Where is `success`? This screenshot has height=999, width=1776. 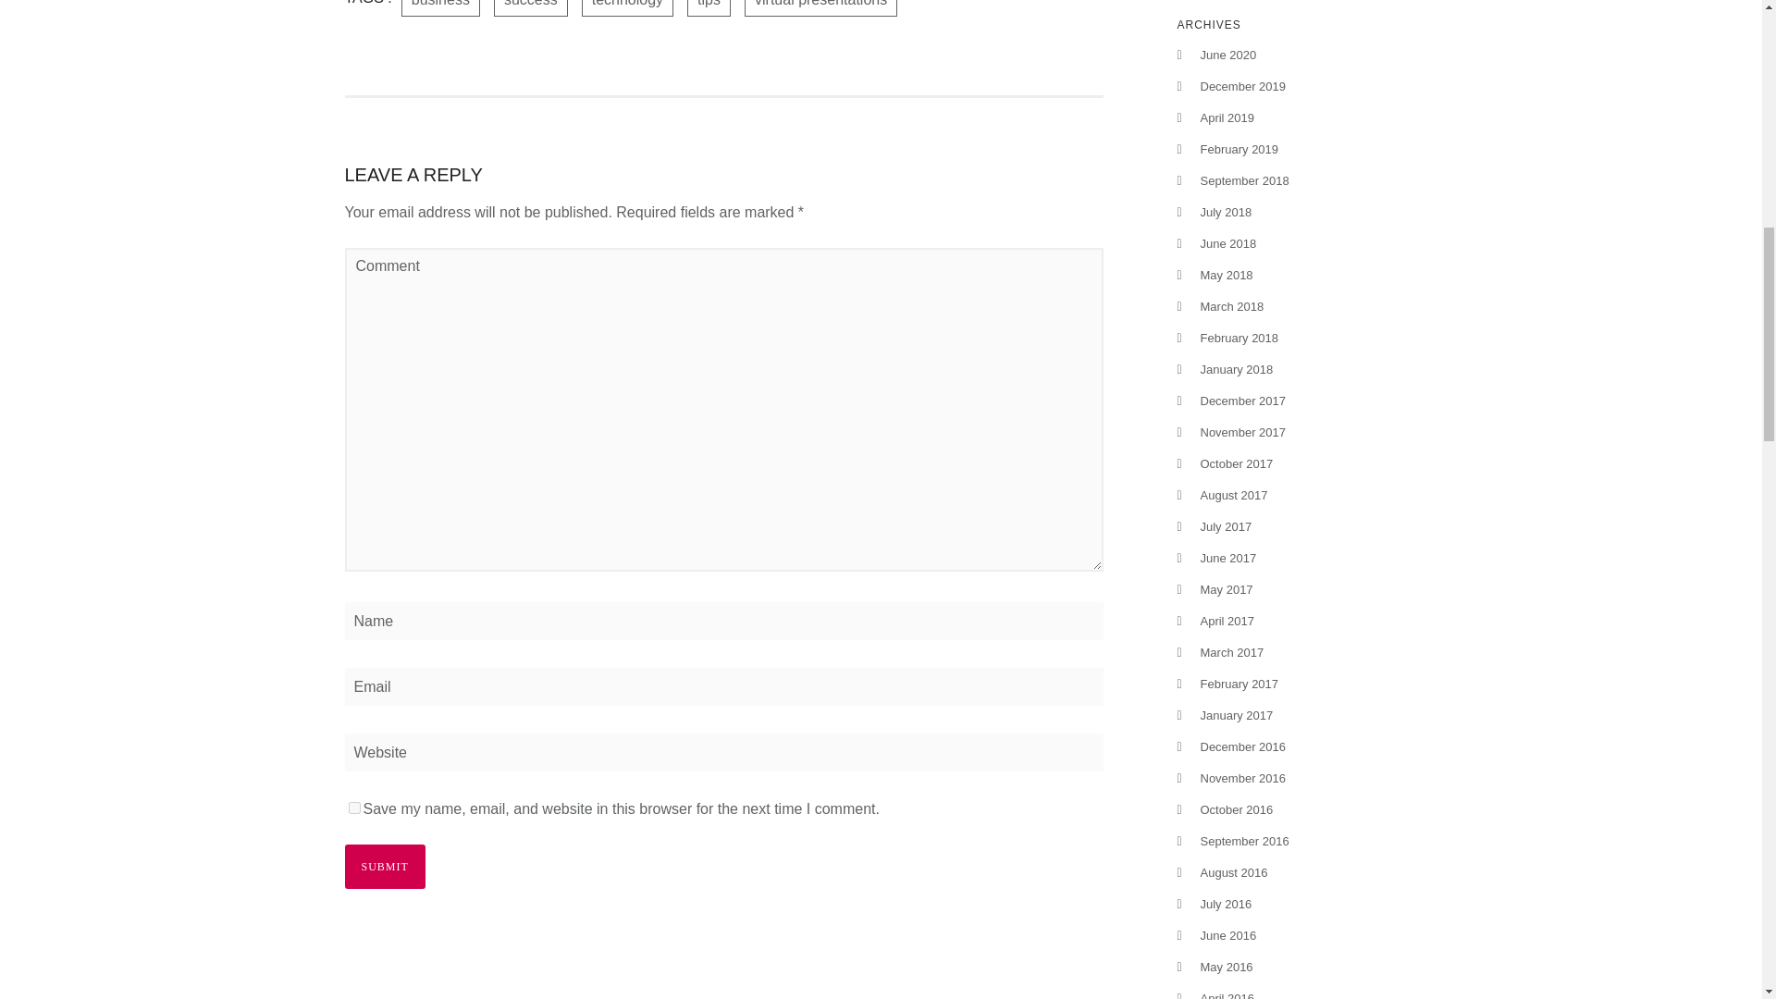 success is located at coordinates (531, 8).